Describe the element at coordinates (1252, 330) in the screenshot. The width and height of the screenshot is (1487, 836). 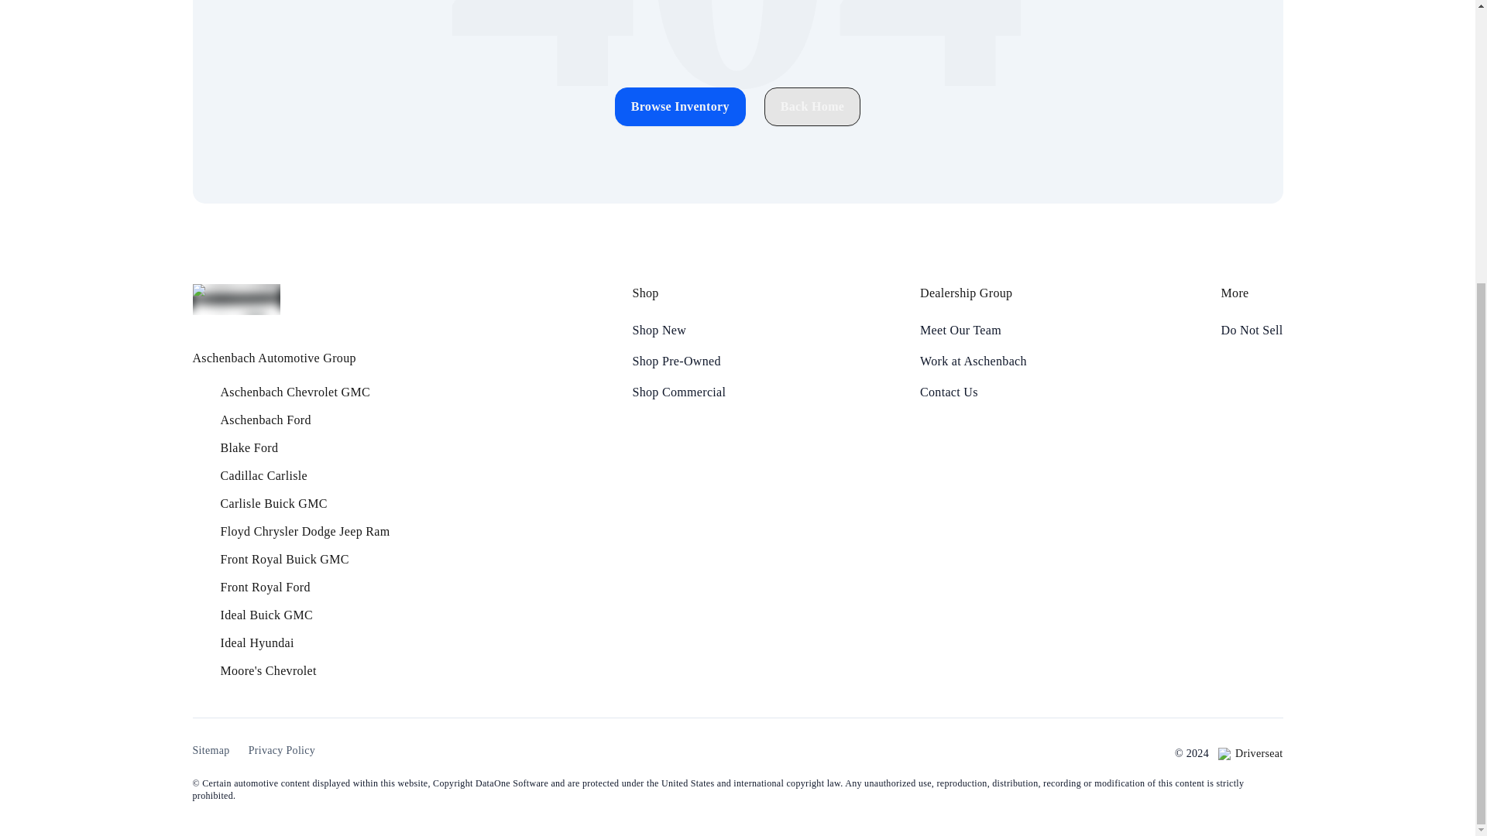
I see `Do Not Sell` at that location.